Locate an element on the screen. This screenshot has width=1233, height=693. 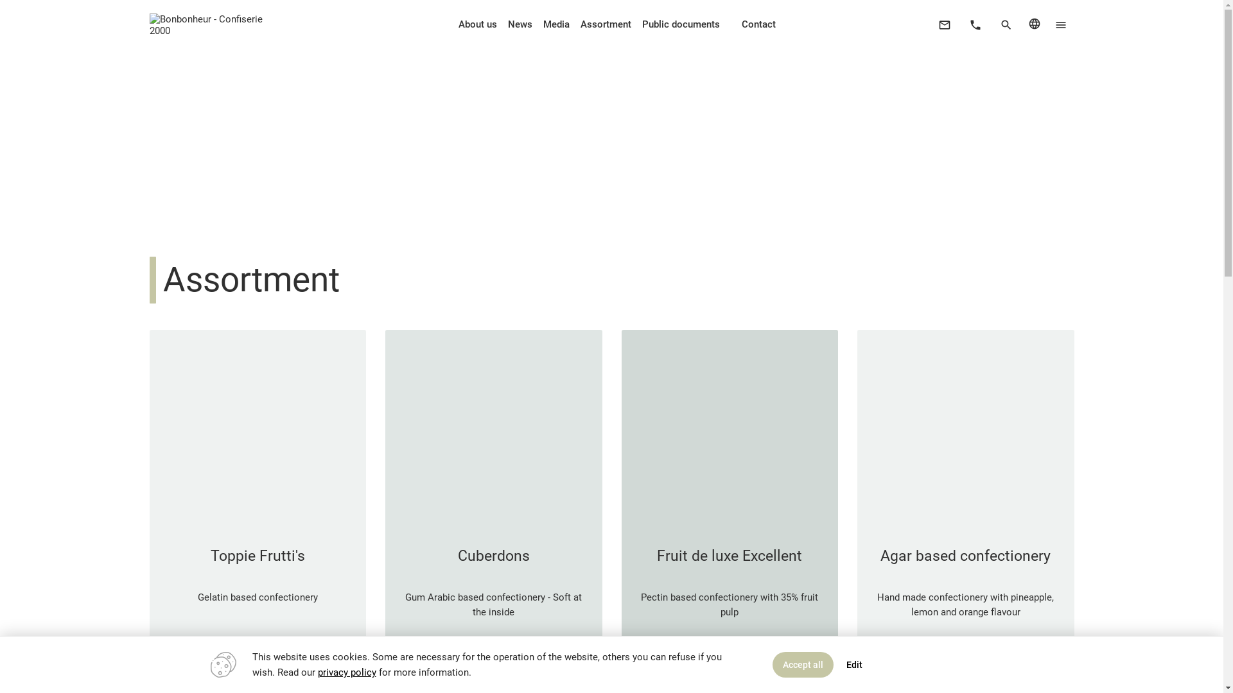
About us is located at coordinates (478, 24).